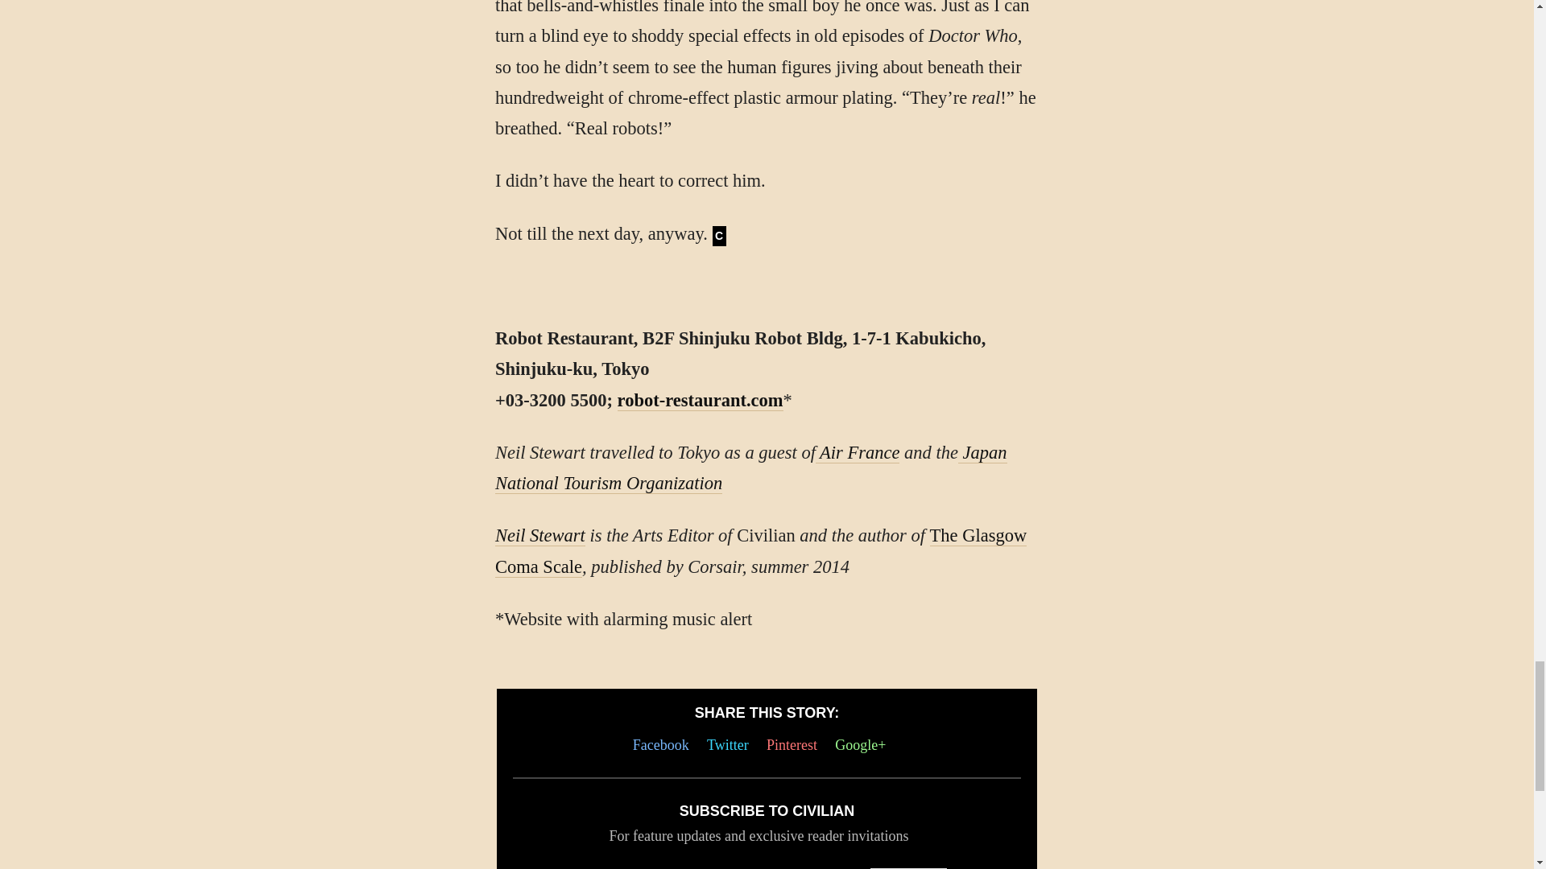 The height and width of the screenshot is (869, 1546). What do you see at coordinates (908, 868) in the screenshot?
I see `Subscribe` at bounding box center [908, 868].